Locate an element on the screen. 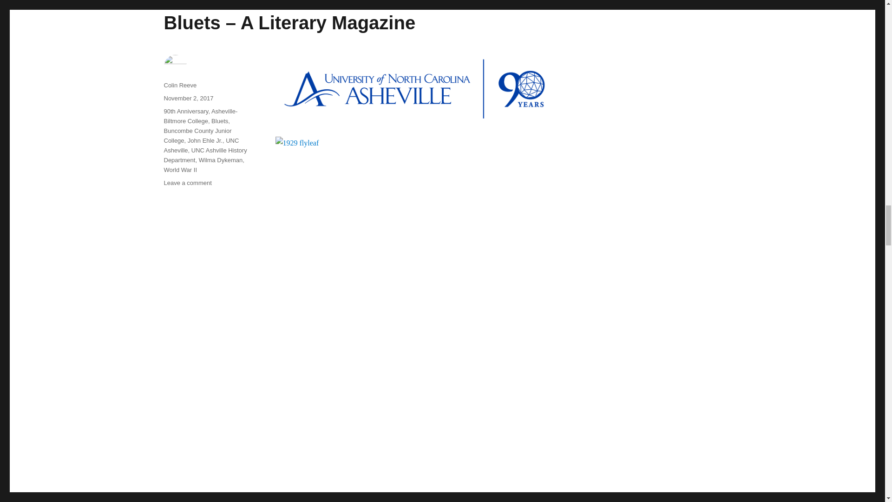 The image size is (892, 502). 90th Anniversary is located at coordinates (185, 112).